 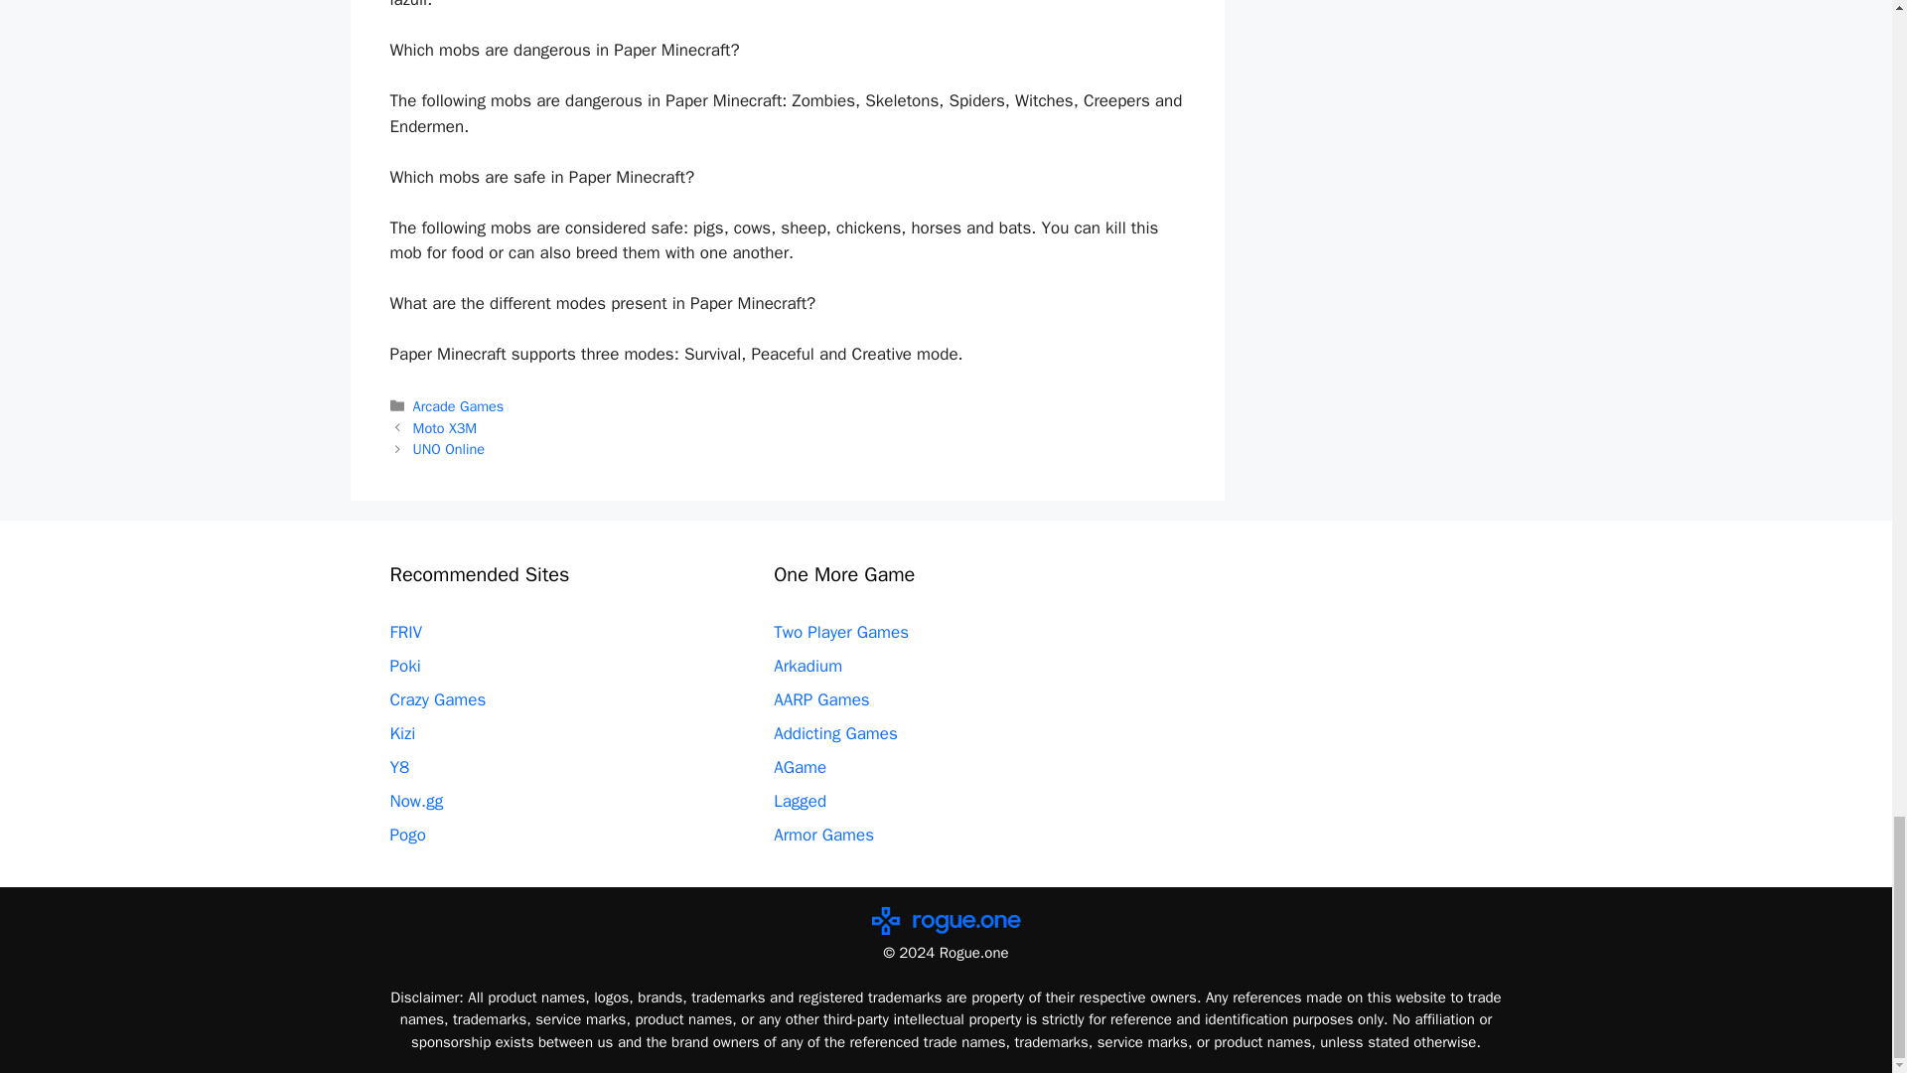 I want to click on UNO Online, so click(x=449, y=449).